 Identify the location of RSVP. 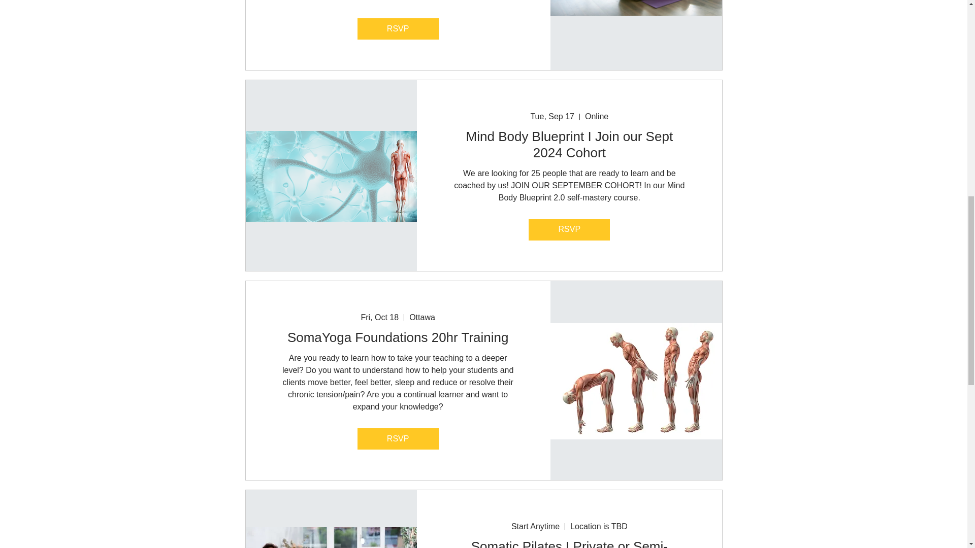
(569, 230).